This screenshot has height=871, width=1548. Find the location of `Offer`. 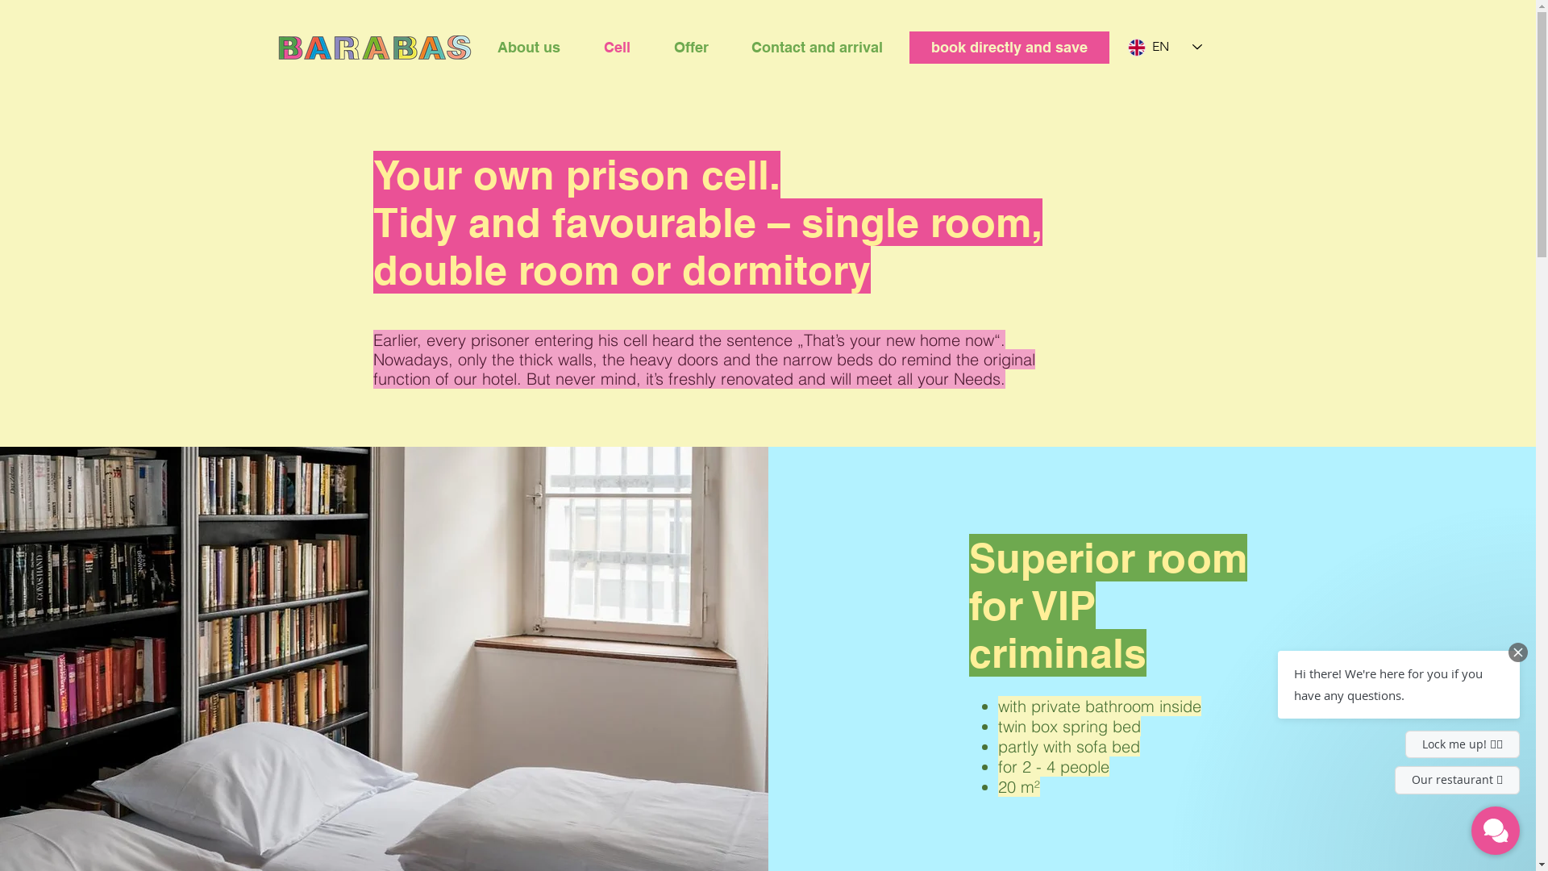

Offer is located at coordinates (690, 48).